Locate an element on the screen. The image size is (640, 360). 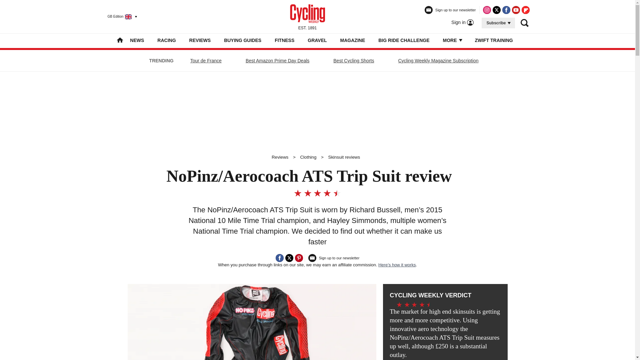
Skinsuit reviews is located at coordinates (344, 157).